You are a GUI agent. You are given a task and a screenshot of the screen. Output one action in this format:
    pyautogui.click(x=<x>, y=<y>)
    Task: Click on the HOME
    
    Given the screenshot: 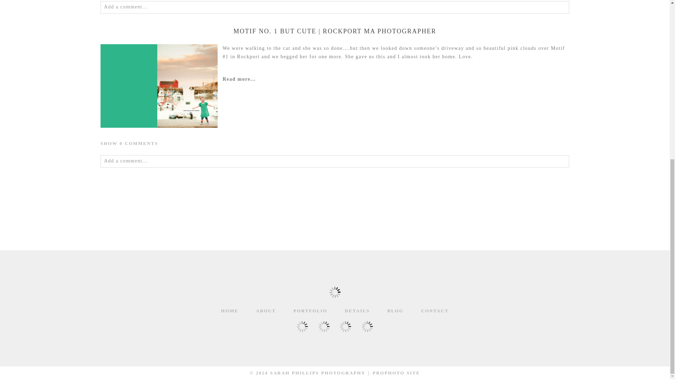 What is the action you would take?
    pyautogui.click(x=230, y=311)
    